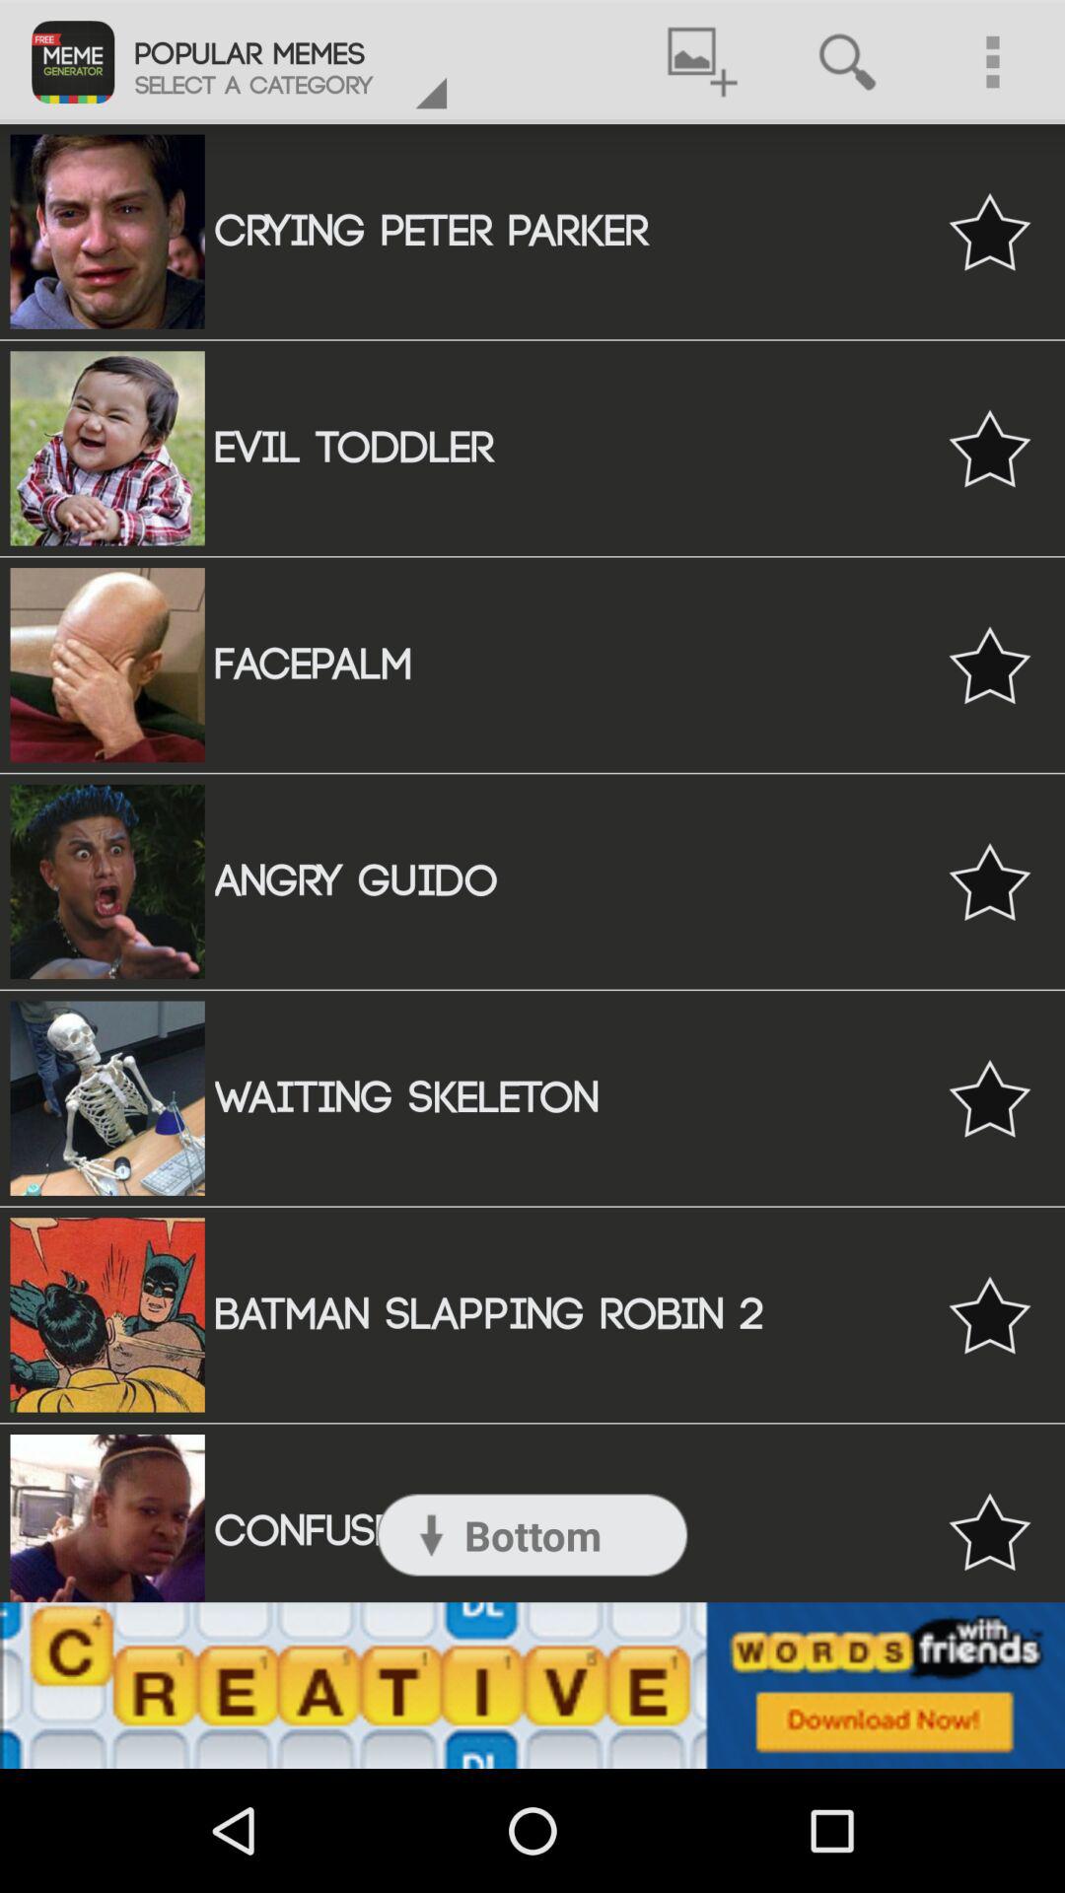  What do you see at coordinates (990, 665) in the screenshot?
I see `save as favorite` at bounding box center [990, 665].